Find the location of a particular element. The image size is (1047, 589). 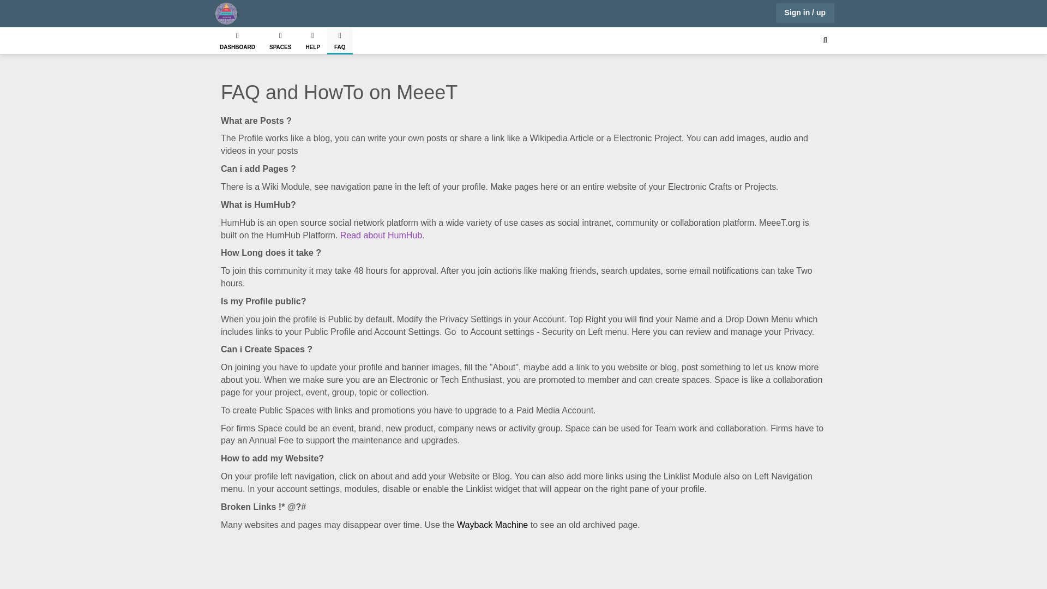

FAQ is located at coordinates (340, 40).